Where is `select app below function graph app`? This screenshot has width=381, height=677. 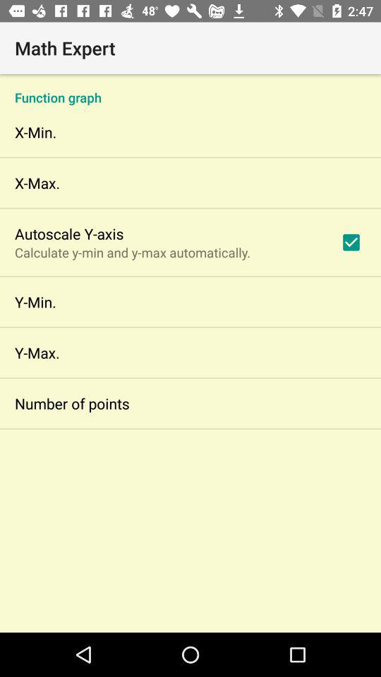
select app below function graph app is located at coordinates (351, 242).